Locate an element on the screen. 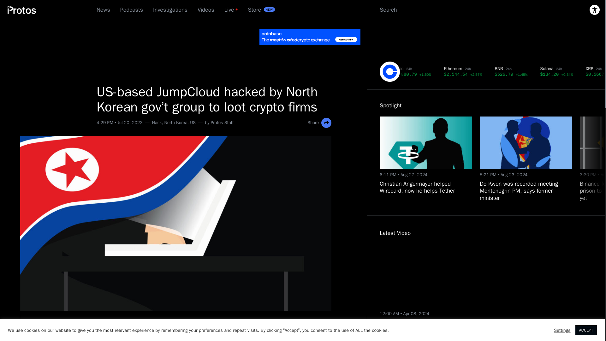 The image size is (606, 341). Protos Staff is located at coordinates (222, 123).